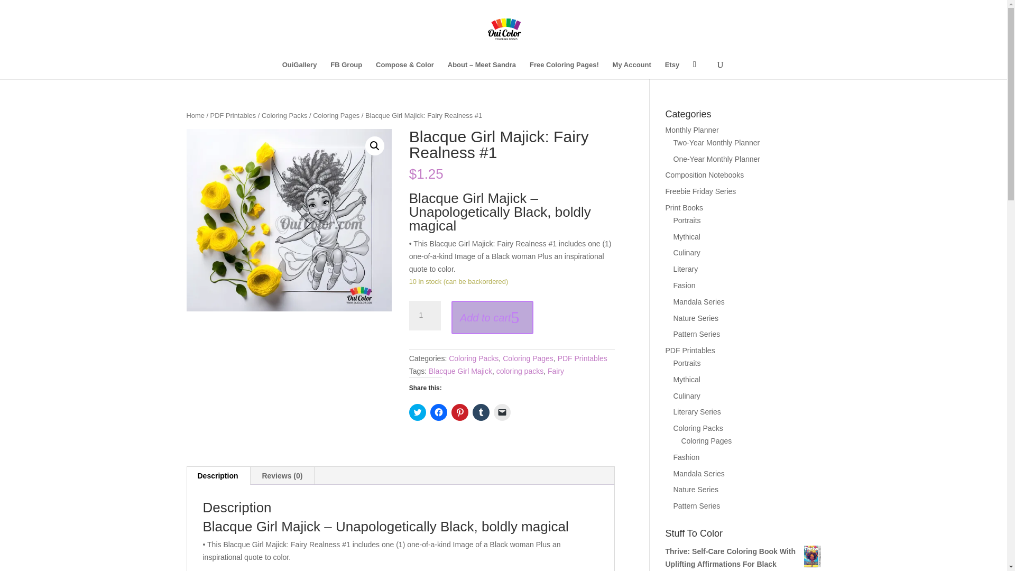 Image resolution: width=1015 pixels, height=571 pixels. What do you see at coordinates (493, 317) in the screenshot?
I see `Add to cart` at bounding box center [493, 317].